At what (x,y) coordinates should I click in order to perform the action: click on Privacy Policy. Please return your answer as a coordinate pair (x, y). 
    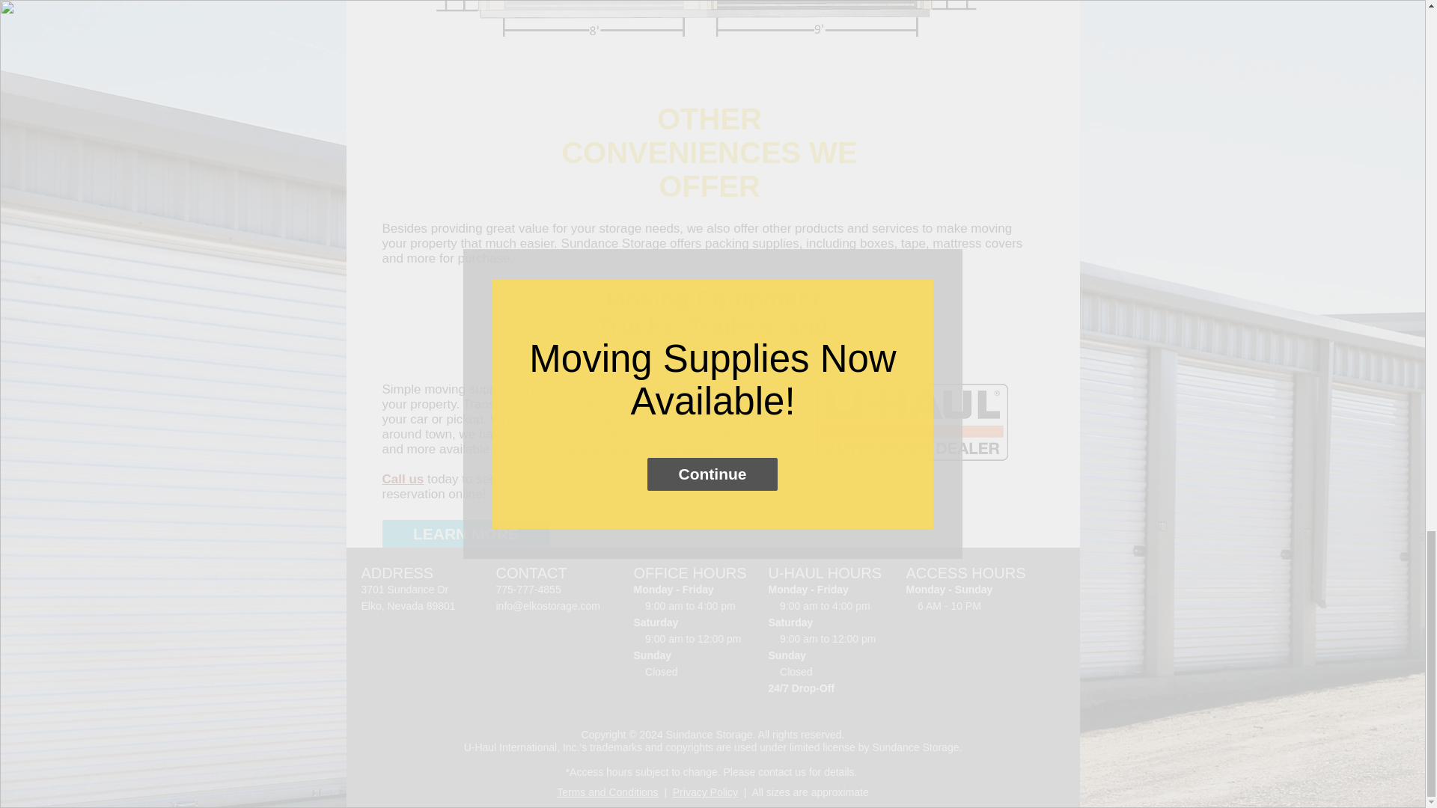
    Looking at the image, I should click on (705, 792).